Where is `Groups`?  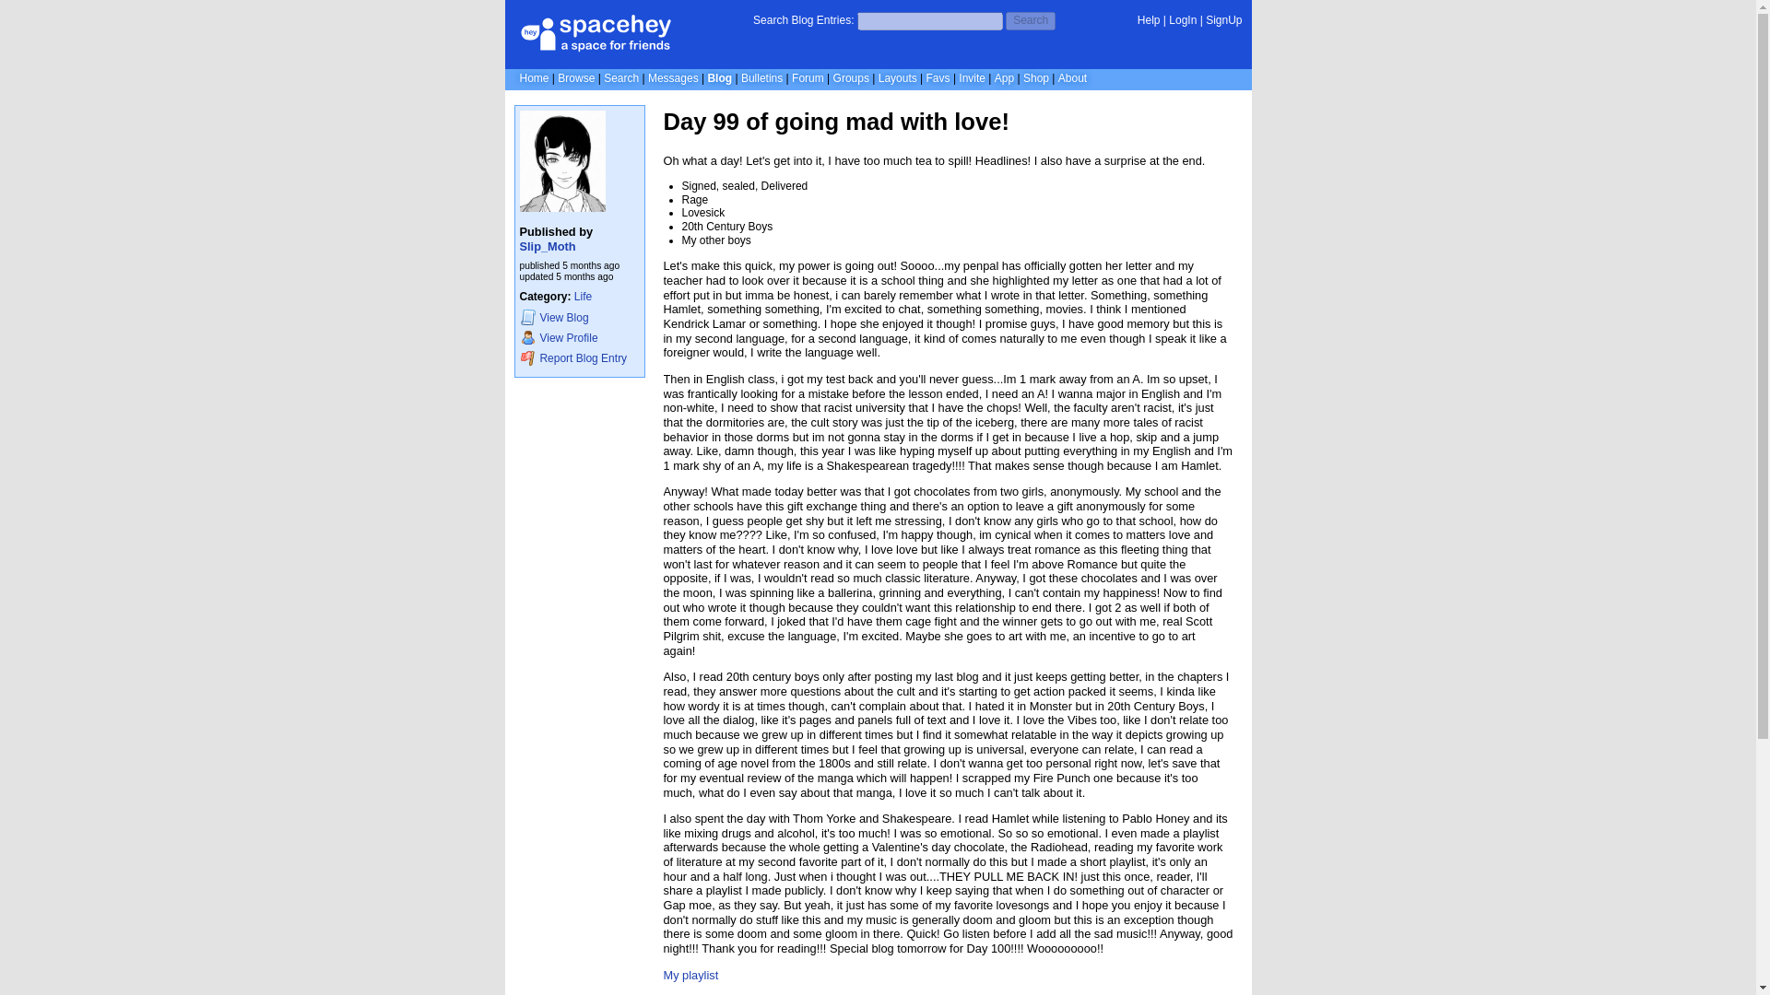
Groups is located at coordinates (851, 77).